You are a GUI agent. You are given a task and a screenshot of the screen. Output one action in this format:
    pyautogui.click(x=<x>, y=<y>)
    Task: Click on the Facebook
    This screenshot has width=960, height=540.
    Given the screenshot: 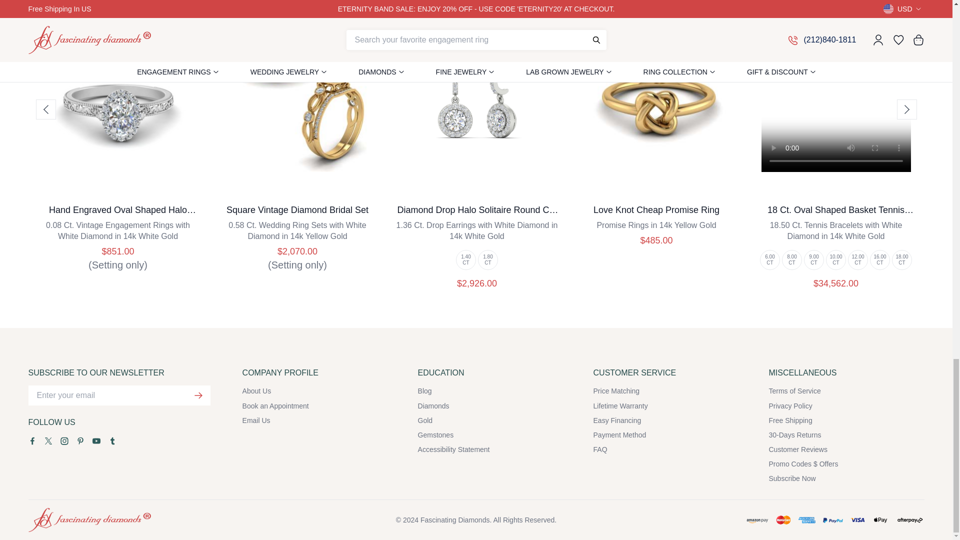 What is the action you would take?
    pyautogui.click(x=32, y=440)
    